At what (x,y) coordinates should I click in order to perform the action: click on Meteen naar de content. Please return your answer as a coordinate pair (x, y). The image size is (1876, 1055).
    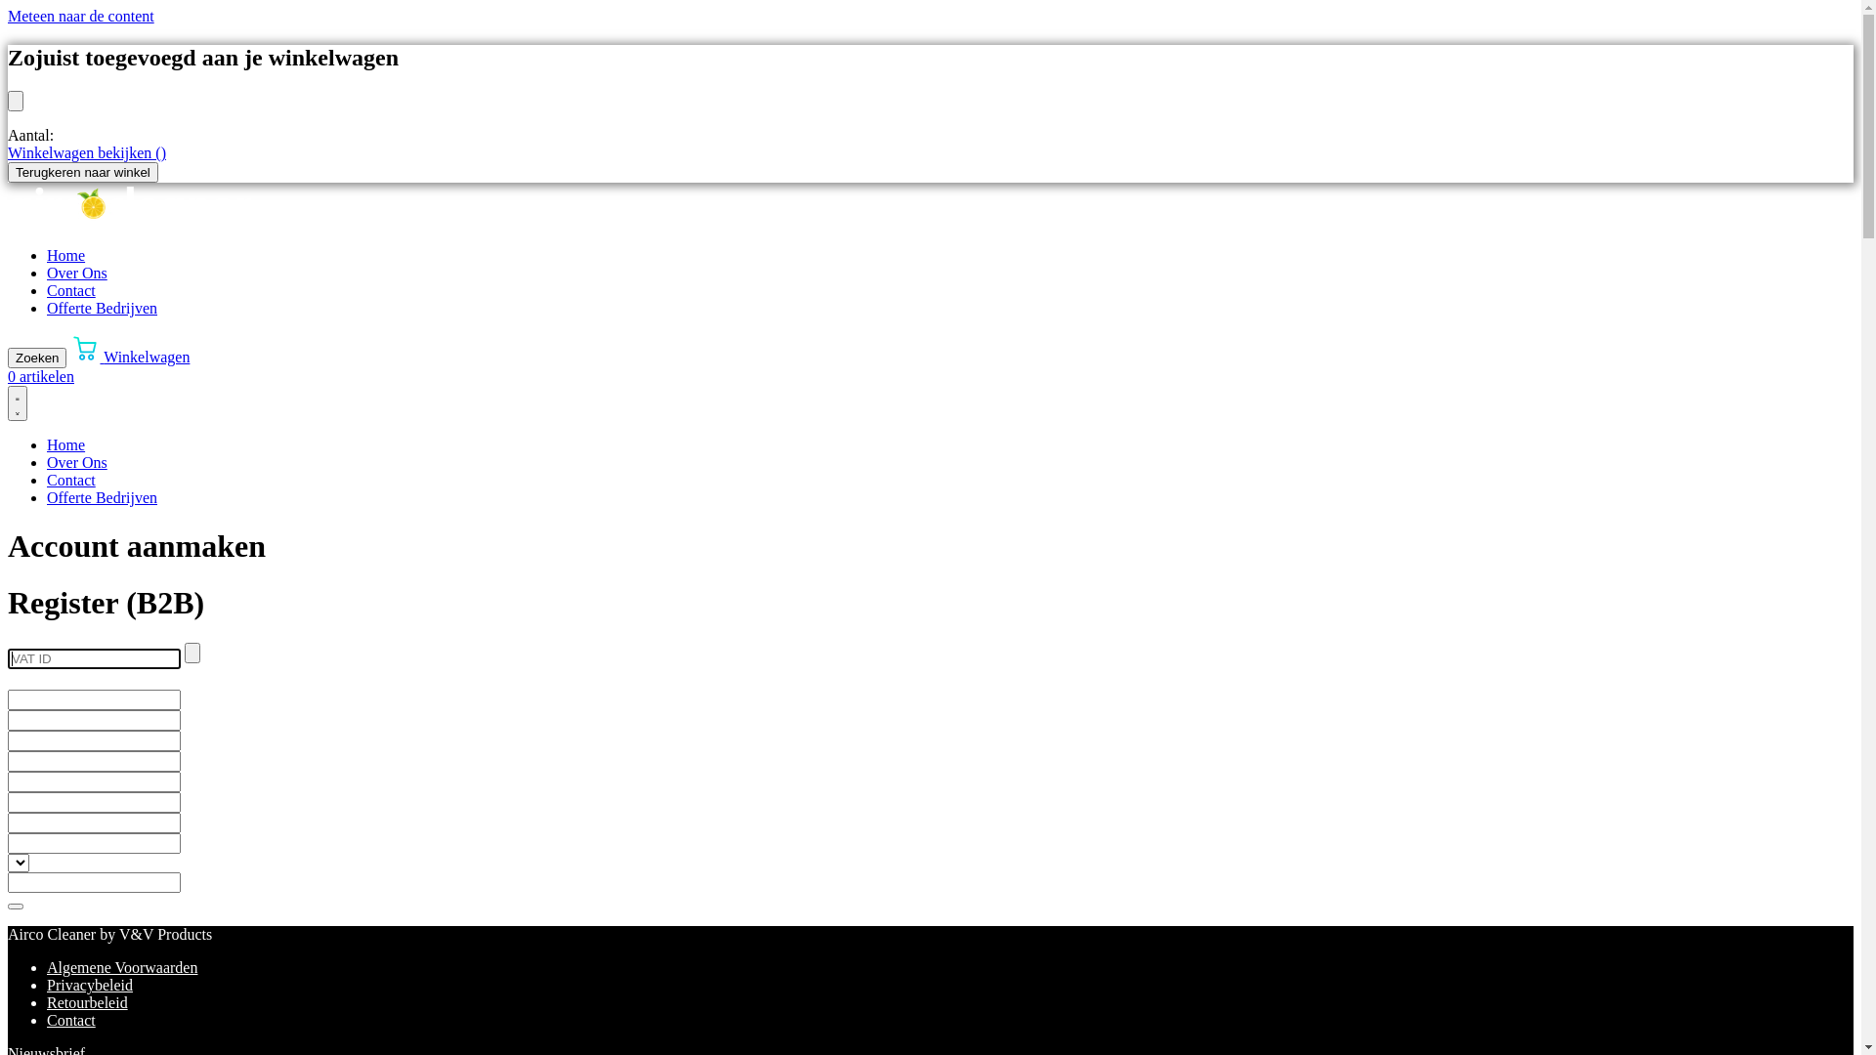
    Looking at the image, I should click on (81, 16).